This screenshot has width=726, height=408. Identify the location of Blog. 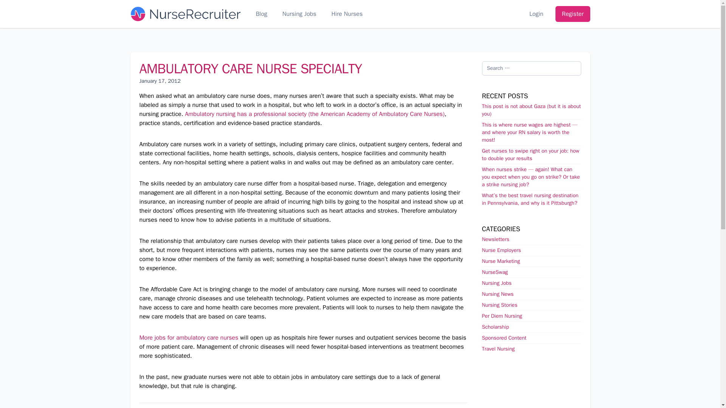
(261, 14).